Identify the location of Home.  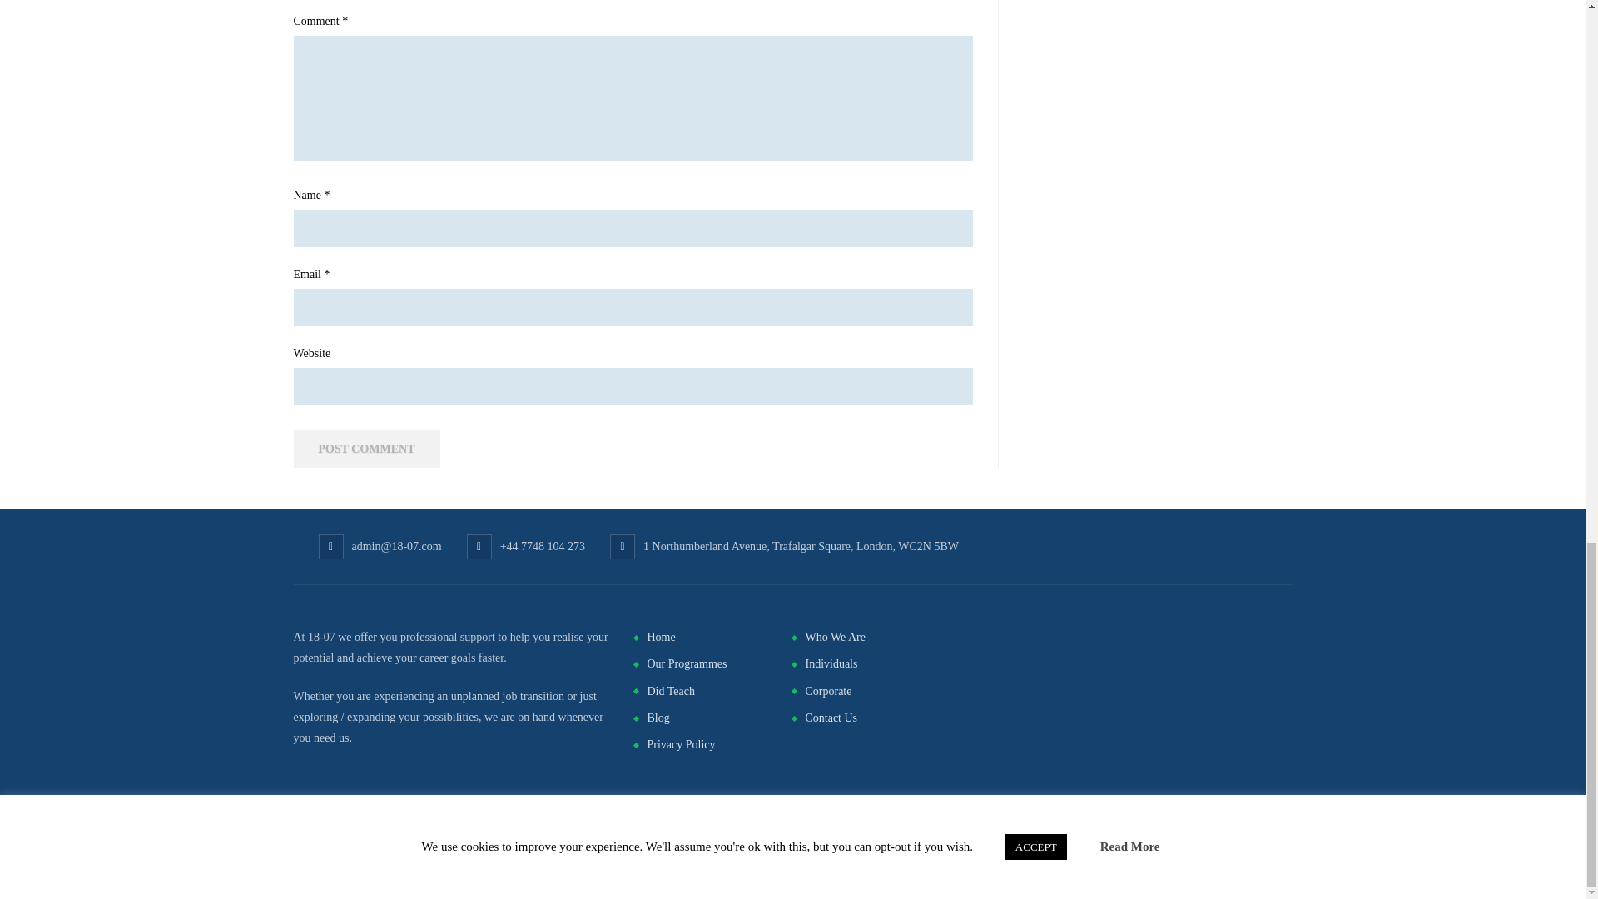
(661, 638).